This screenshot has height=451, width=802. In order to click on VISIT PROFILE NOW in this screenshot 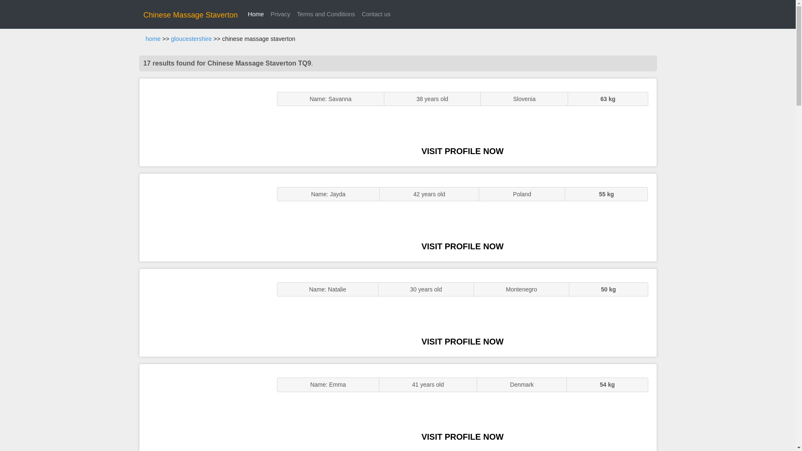, I will do `click(462, 342)`.